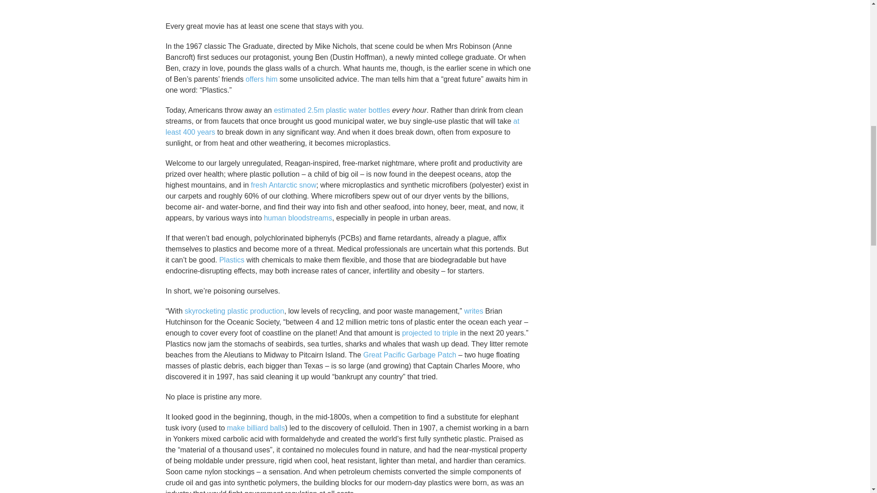 This screenshot has width=877, height=493. I want to click on fresh Antarctic snow, so click(283, 185).